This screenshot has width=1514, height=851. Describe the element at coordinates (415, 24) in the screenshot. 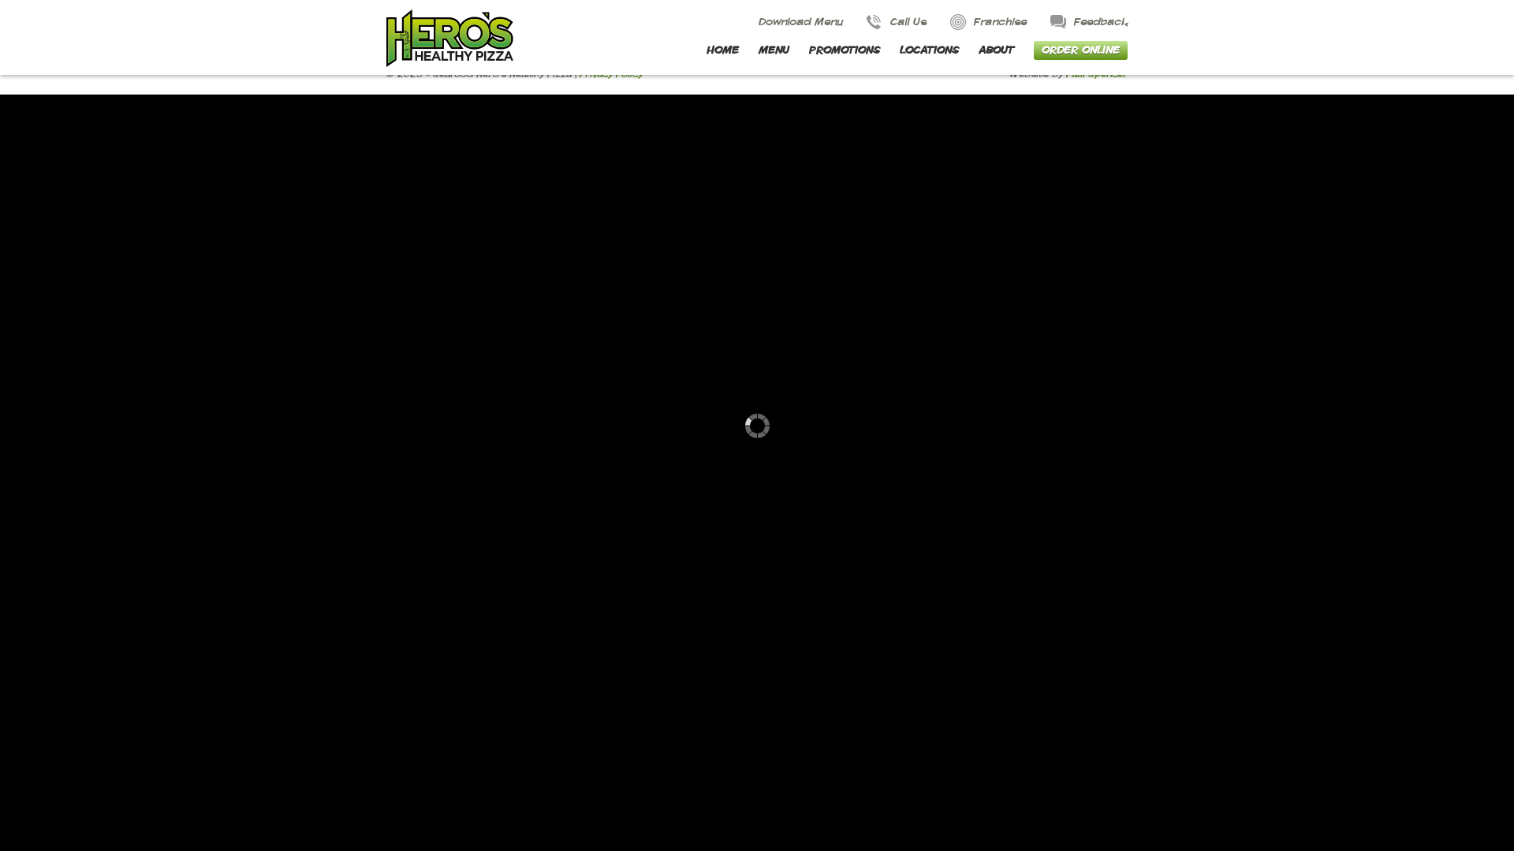

I see `Home` at that location.